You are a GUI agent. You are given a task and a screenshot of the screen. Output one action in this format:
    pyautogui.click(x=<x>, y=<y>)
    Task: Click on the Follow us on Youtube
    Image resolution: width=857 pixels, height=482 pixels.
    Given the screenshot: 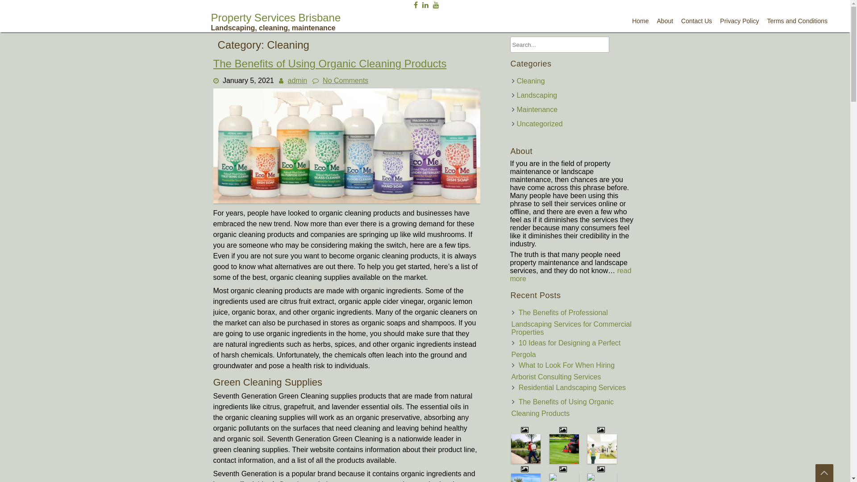 What is the action you would take?
    pyautogui.click(x=436, y=4)
    